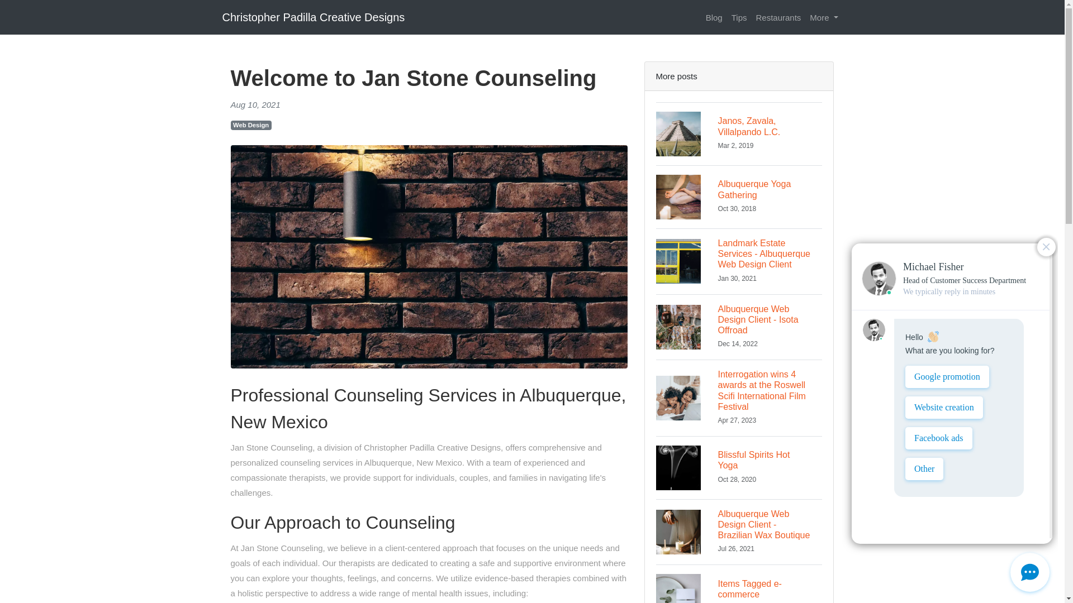 This screenshot has height=603, width=1073. Describe the element at coordinates (739, 17) in the screenshot. I see `Tips` at that location.